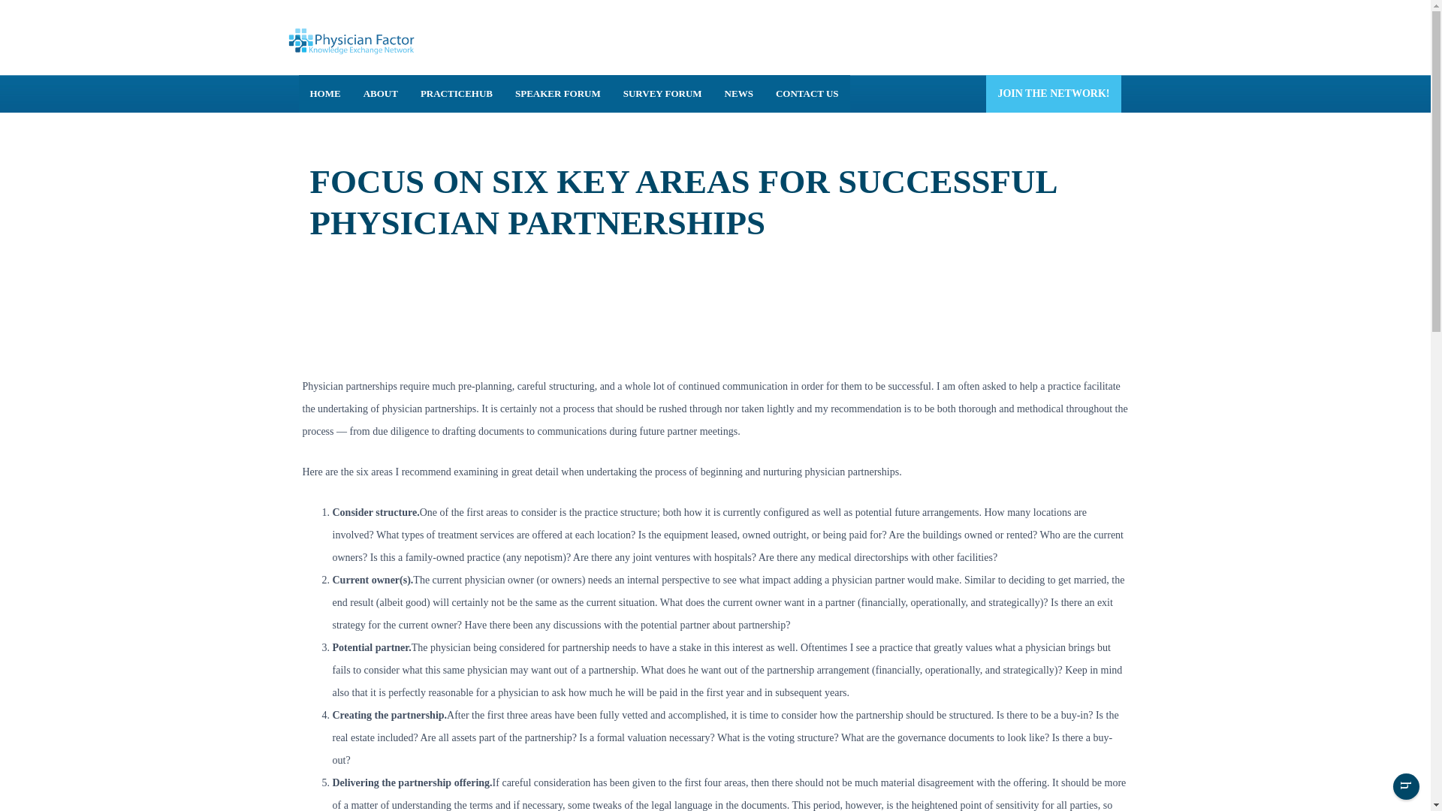  What do you see at coordinates (380, 94) in the screenshot?
I see `ABOUT` at bounding box center [380, 94].